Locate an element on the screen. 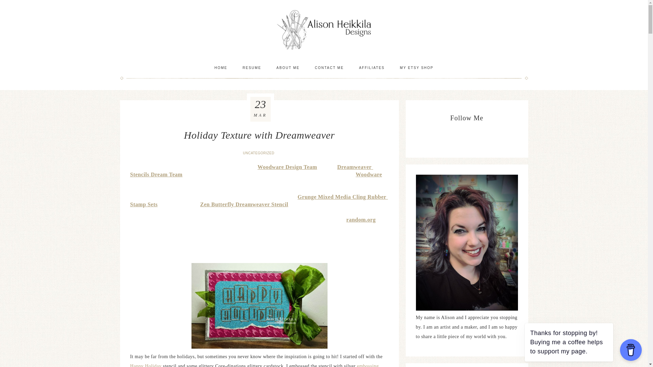  embossing paste is located at coordinates (254, 365).